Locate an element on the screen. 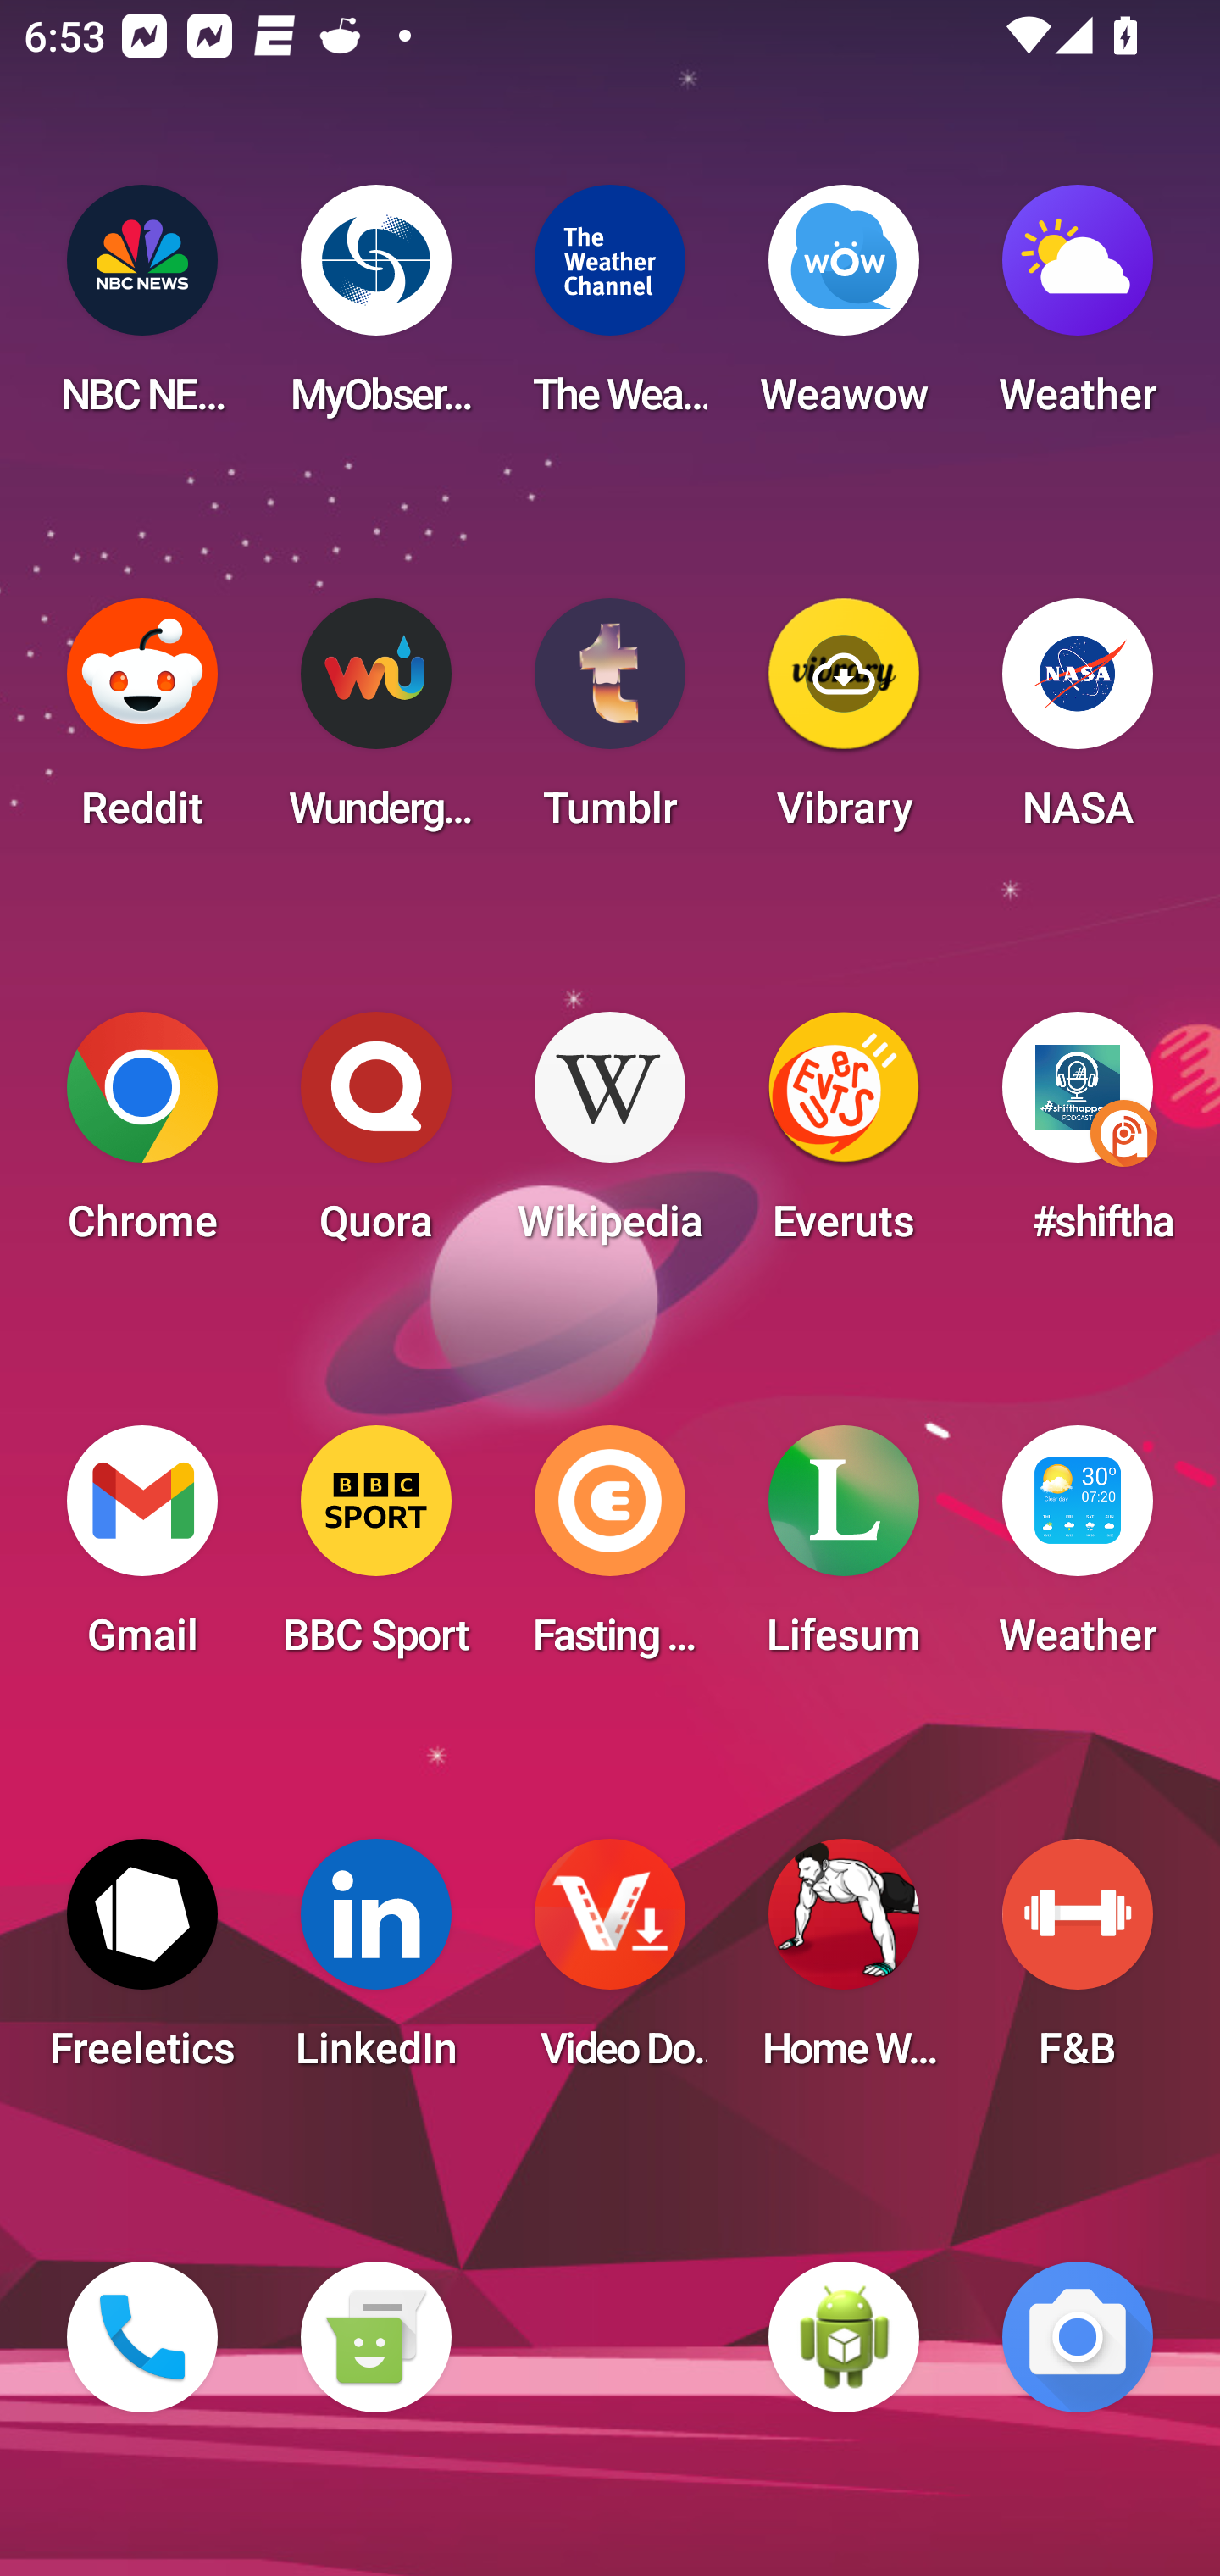 This screenshot has height=2576, width=1220. Vibrary is located at coordinates (844, 724).